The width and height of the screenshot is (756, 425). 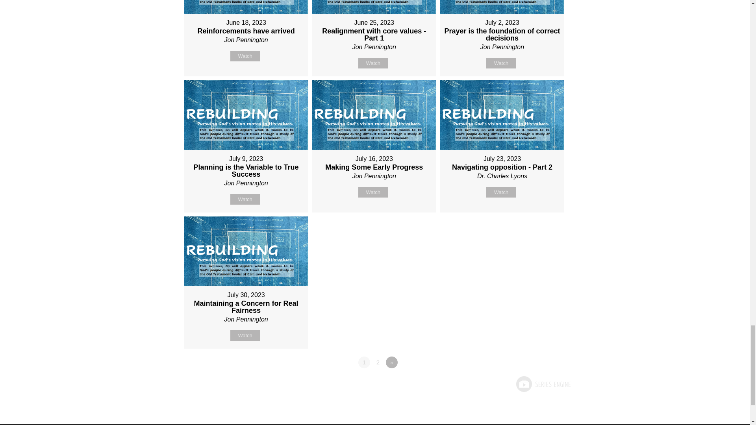 What do you see at coordinates (245, 199) in the screenshot?
I see `Watch` at bounding box center [245, 199].